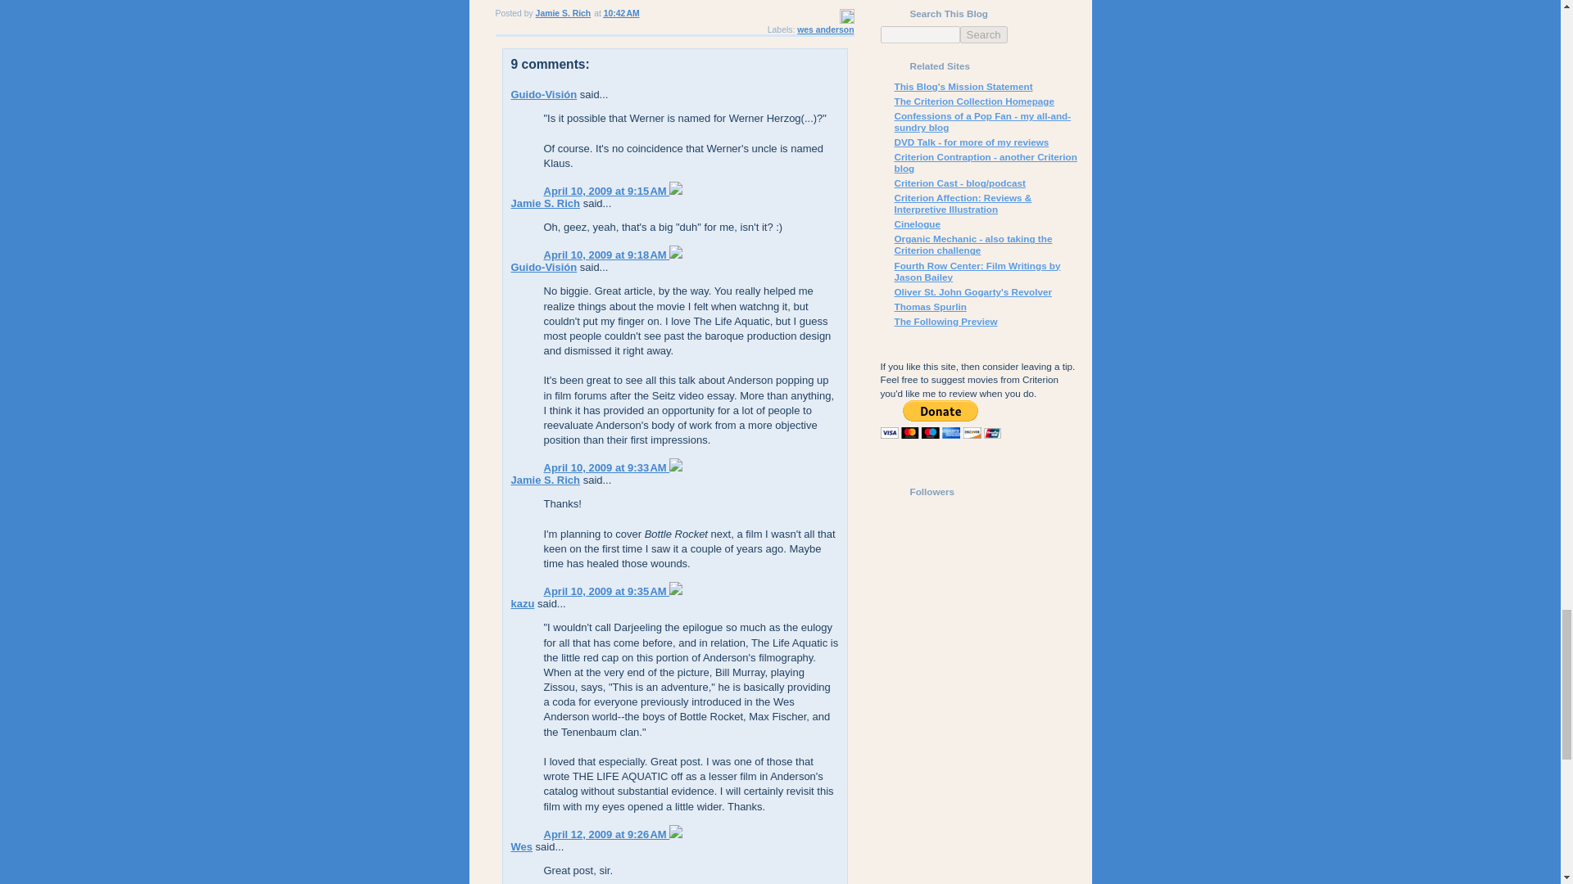 The height and width of the screenshot is (884, 1573). Describe the element at coordinates (546, 203) in the screenshot. I see `Jamie S. Rich` at that location.